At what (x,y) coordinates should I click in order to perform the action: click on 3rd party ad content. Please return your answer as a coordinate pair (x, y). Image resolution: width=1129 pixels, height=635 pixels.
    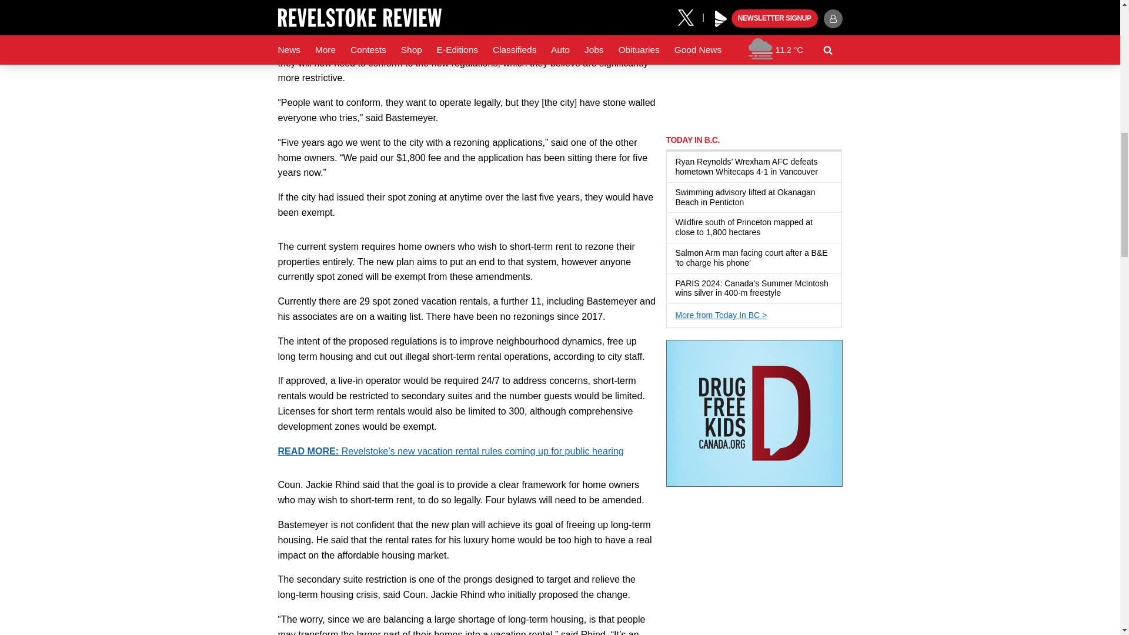
    Looking at the image, I should click on (754, 413).